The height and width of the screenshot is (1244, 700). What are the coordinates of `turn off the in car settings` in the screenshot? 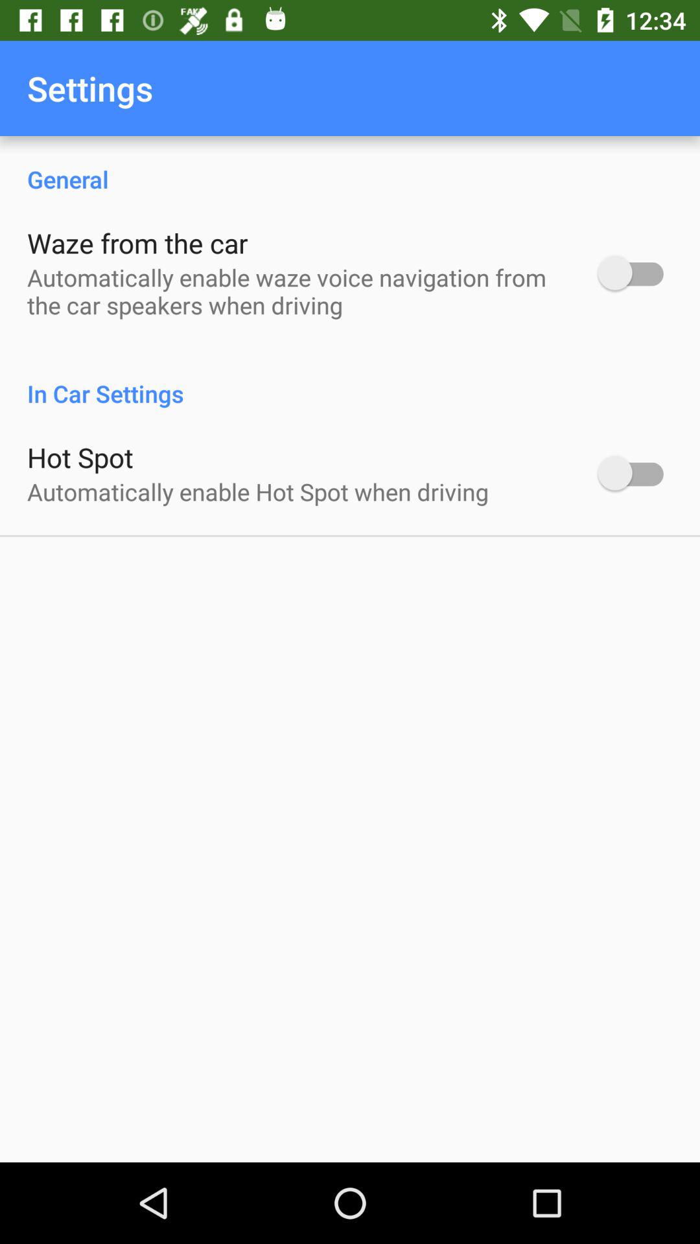 It's located at (350, 380).